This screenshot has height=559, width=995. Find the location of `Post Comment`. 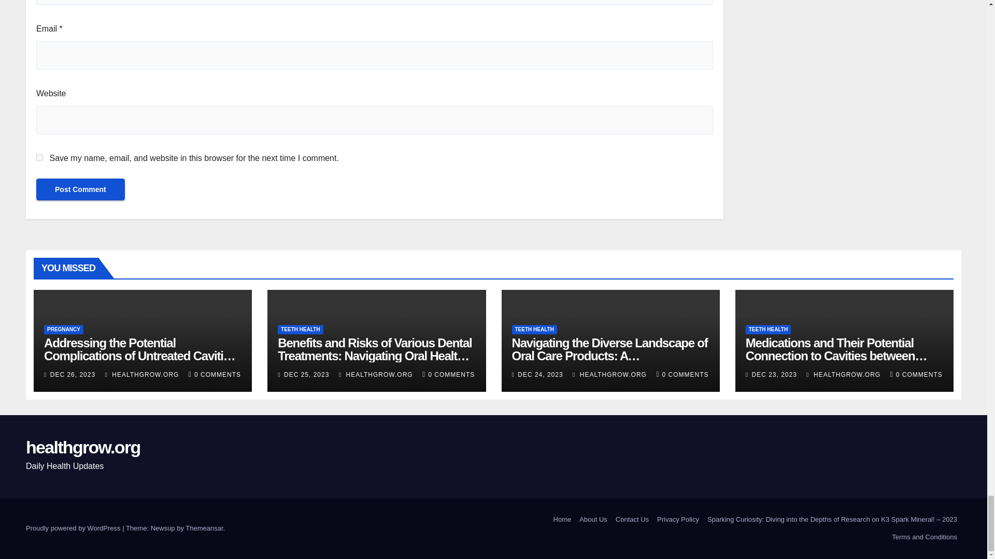

Post Comment is located at coordinates (80, 189).